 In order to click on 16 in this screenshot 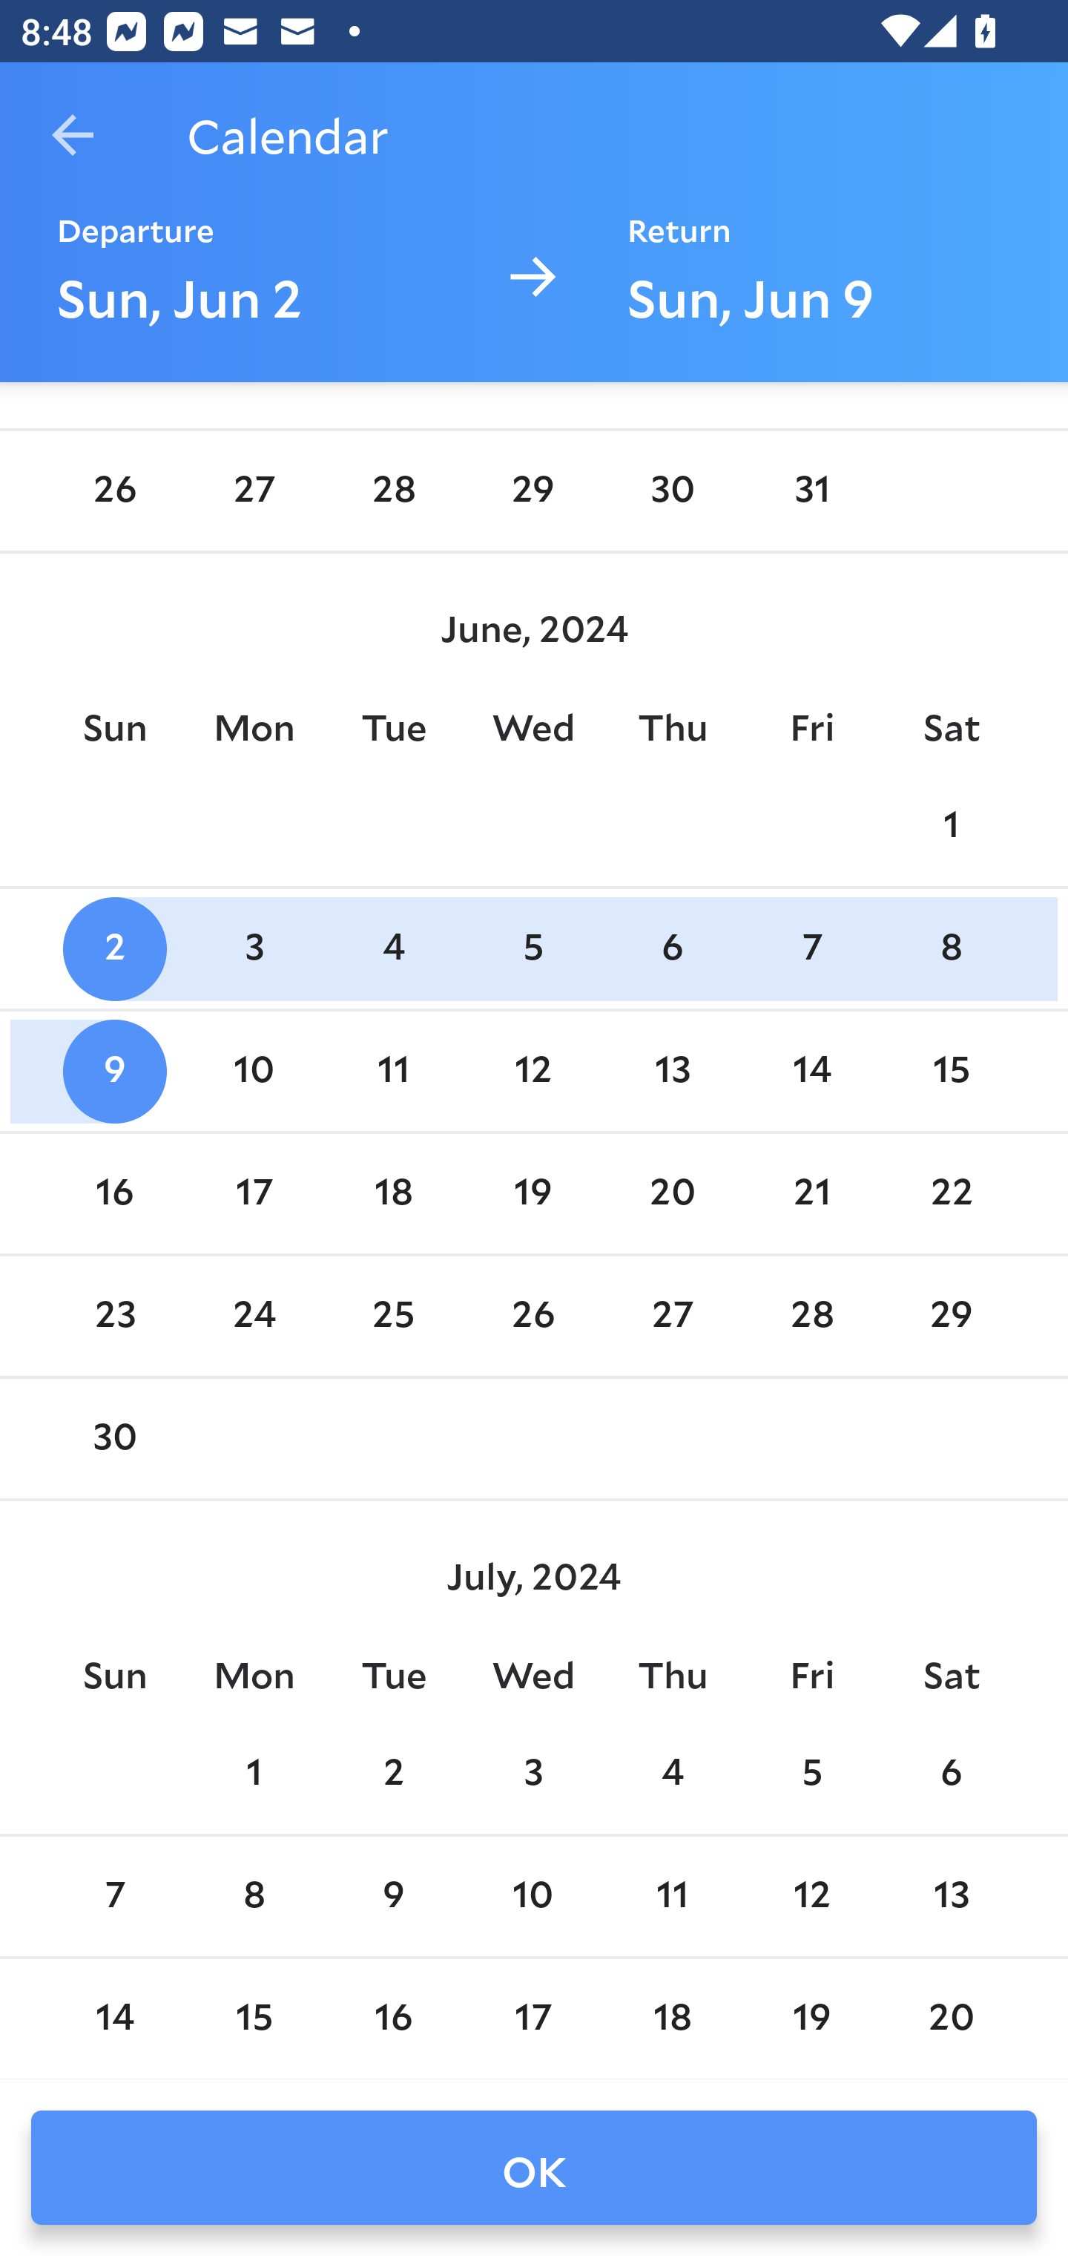, I will do `click(114, 1193)`.